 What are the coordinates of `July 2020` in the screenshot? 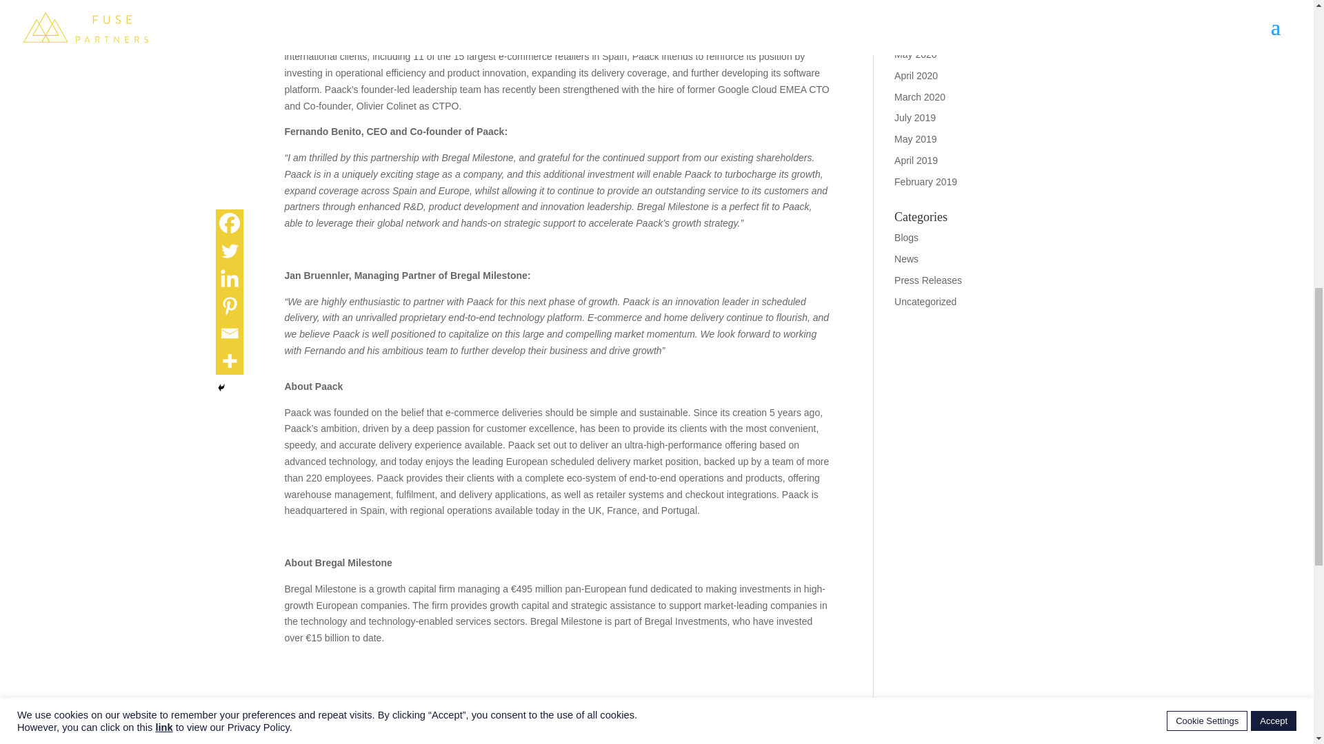 It's located at (915, 11).